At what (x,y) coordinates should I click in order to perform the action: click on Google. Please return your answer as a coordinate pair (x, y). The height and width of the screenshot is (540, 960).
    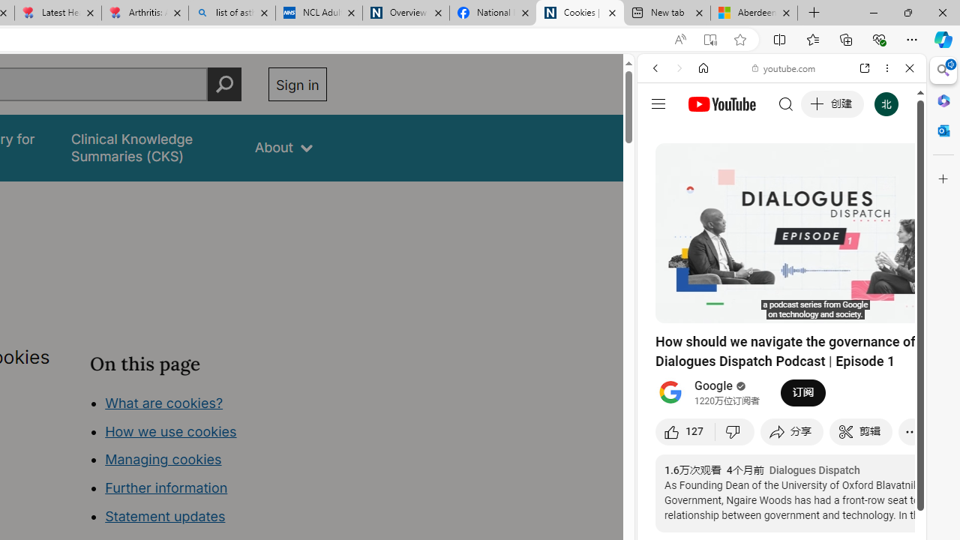
    Looking at the image, I should click on (781, 370).